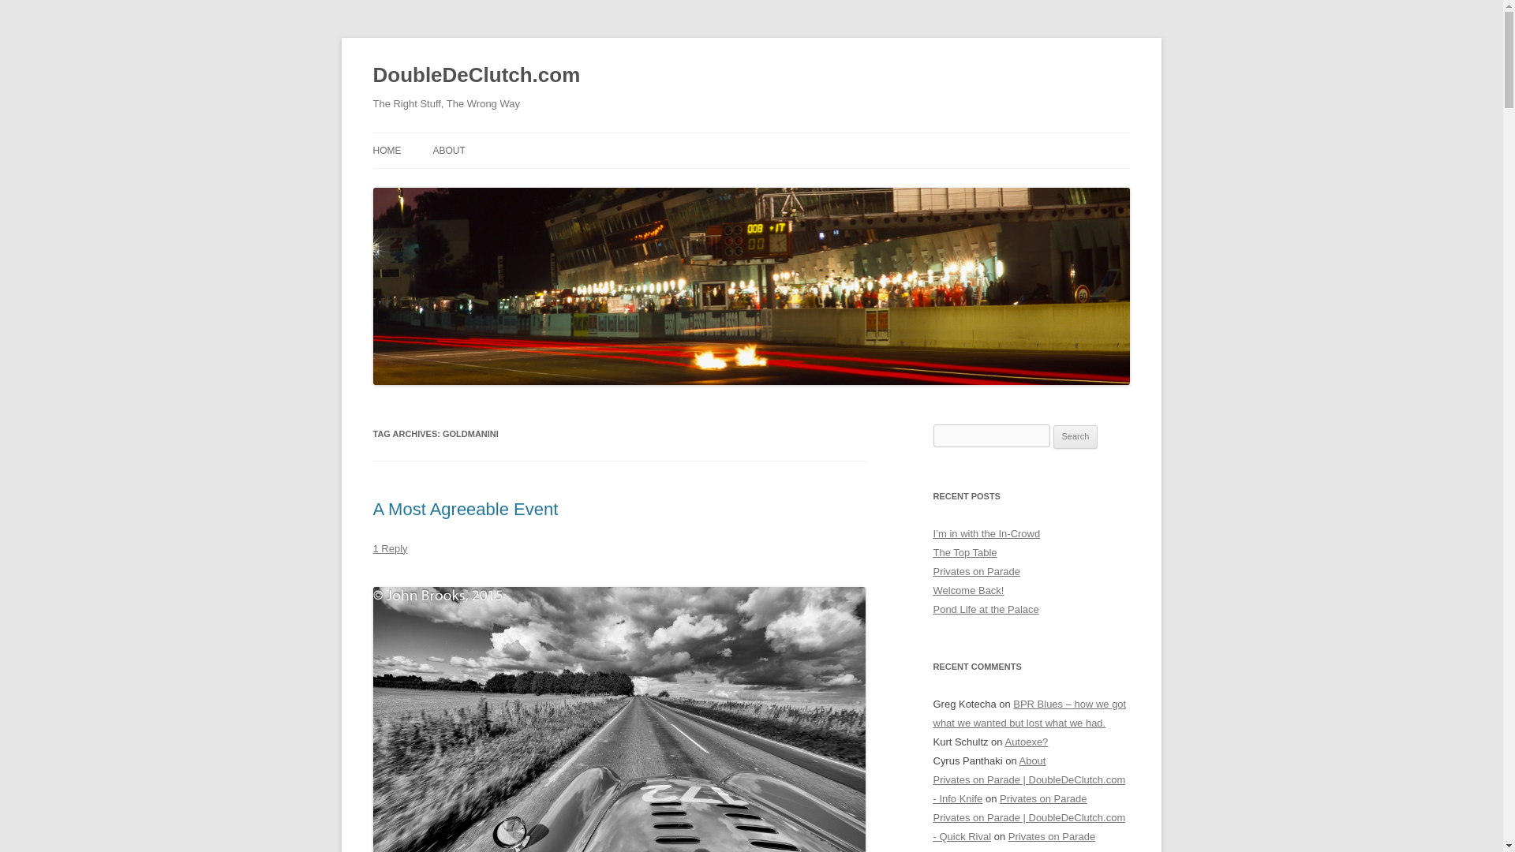 This screenshot has width=1515, height=852. What do you see at coordinates (448, 150) in the screenshot?
I see `ABOUT` at bounding box center [448, 150].